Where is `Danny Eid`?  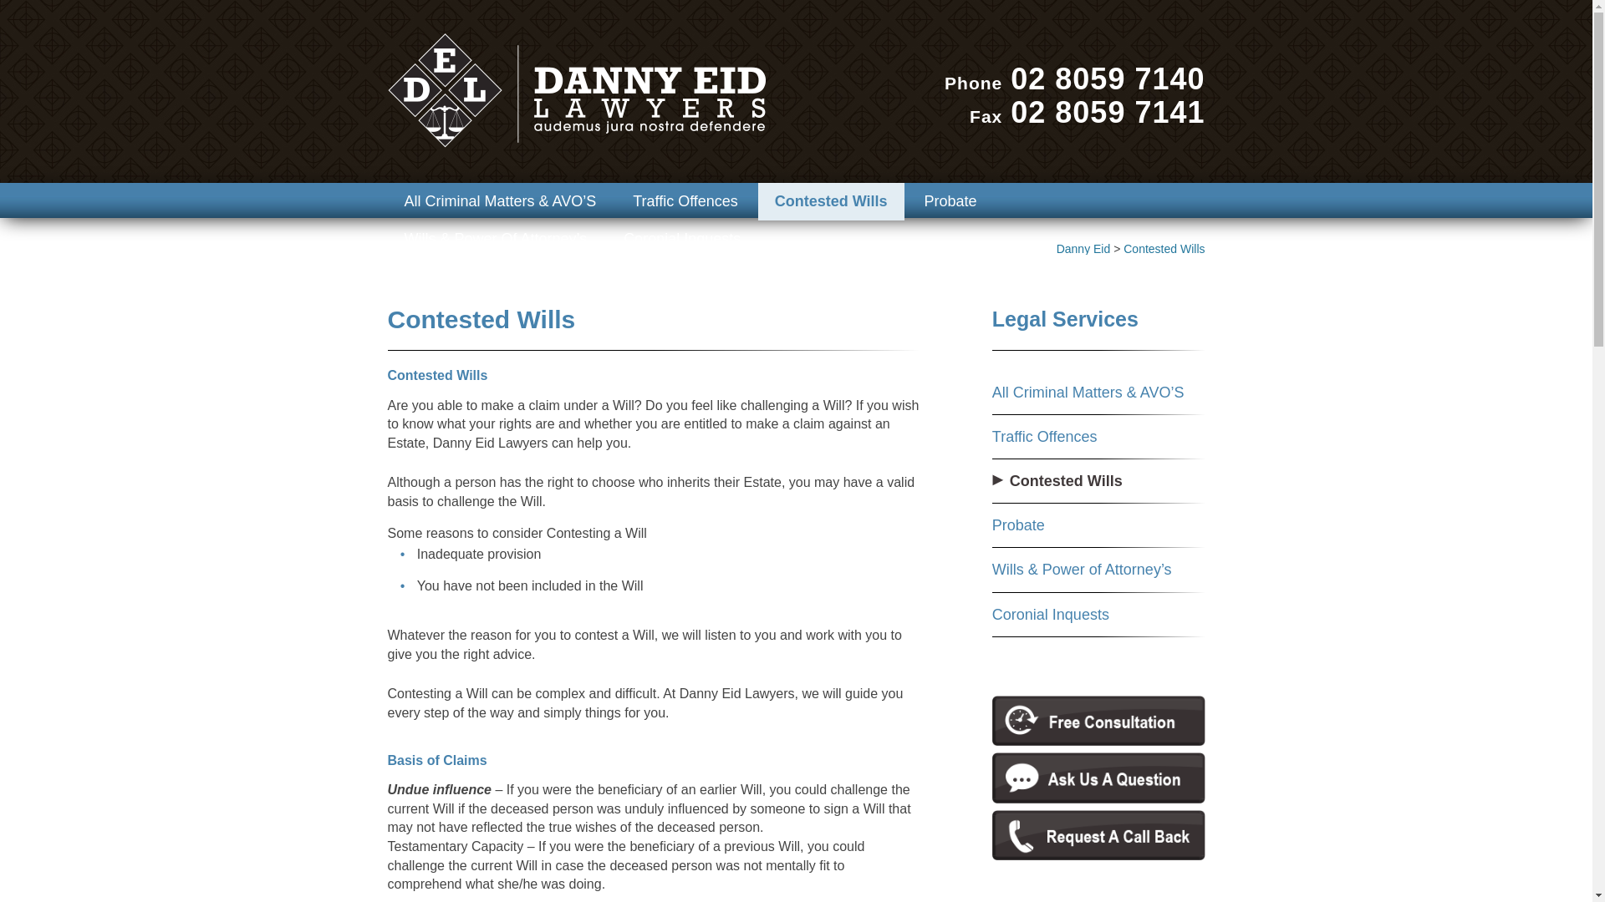
Danny Eid is located at coordinates (1083, 249).